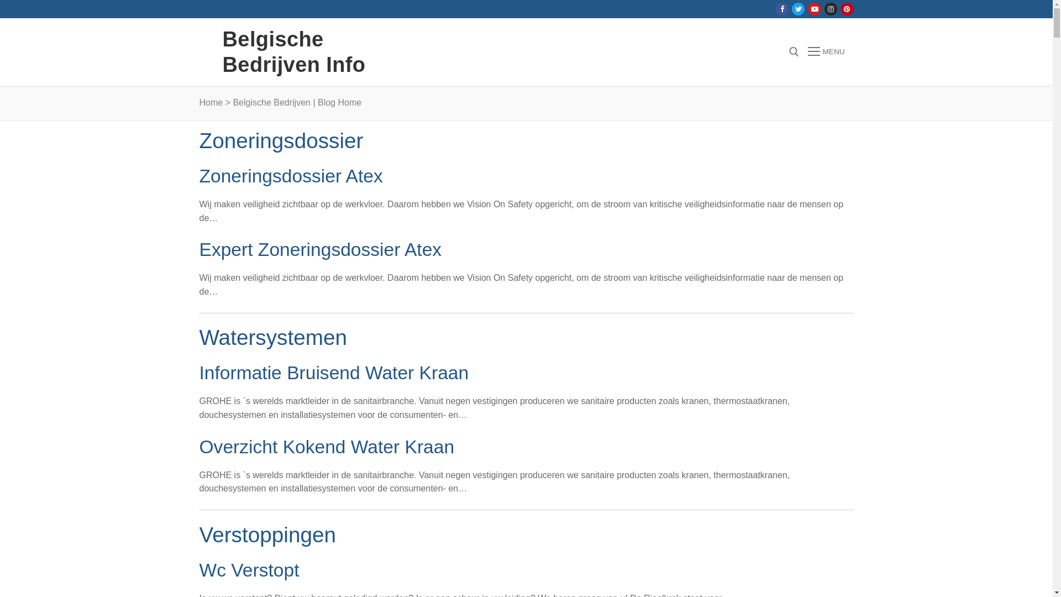  What do you see at coordinates (831, 9) in the screenshot?
I see `Instagram` at bounding box center [831, 9].